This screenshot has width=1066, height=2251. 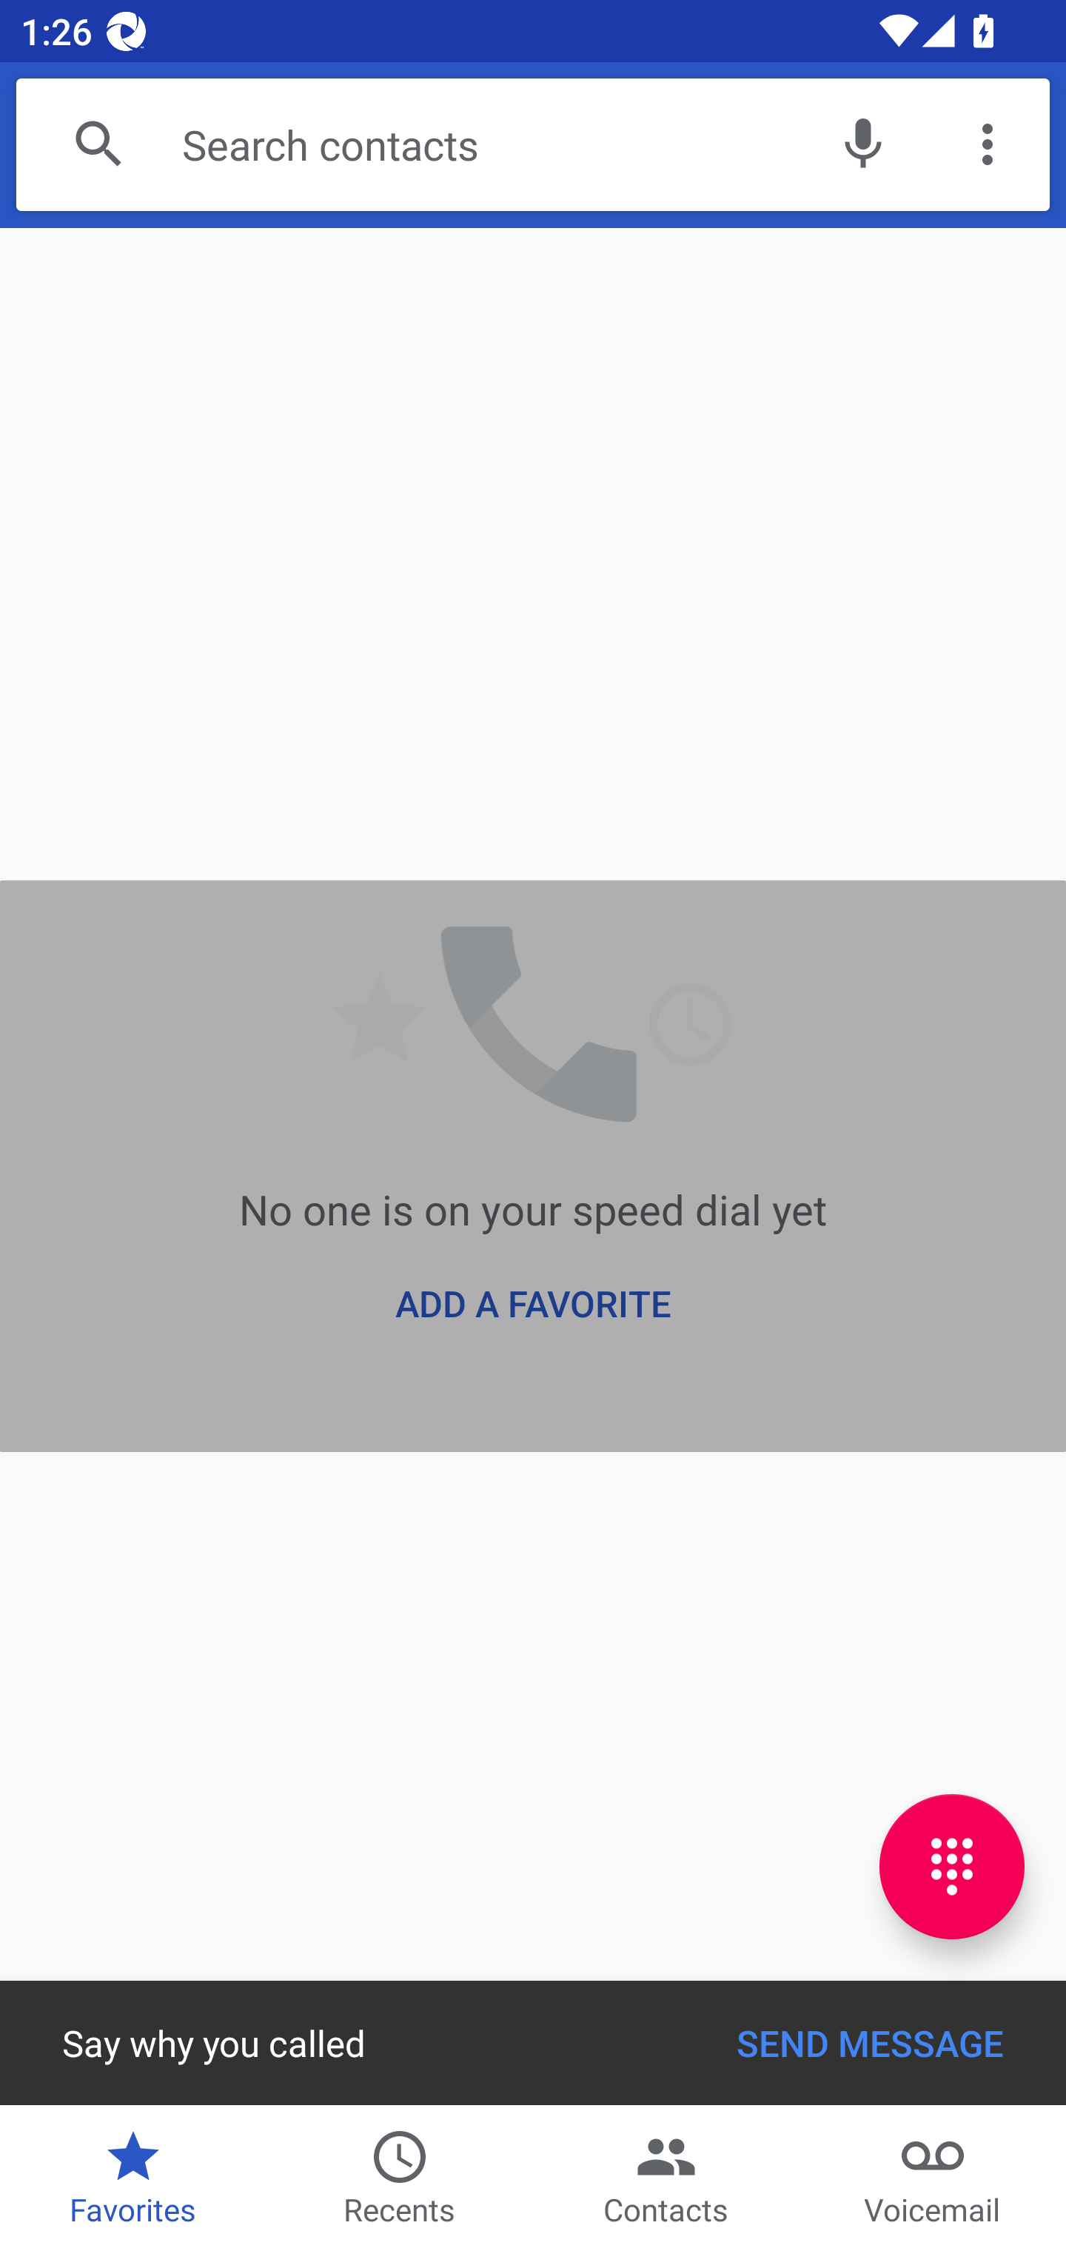 What do you see at coordinates (533, 1165) in the screenshot?
I see `No one is on your speed dial yet ADD A FAVORITE` at bounding box center [533, 1165].